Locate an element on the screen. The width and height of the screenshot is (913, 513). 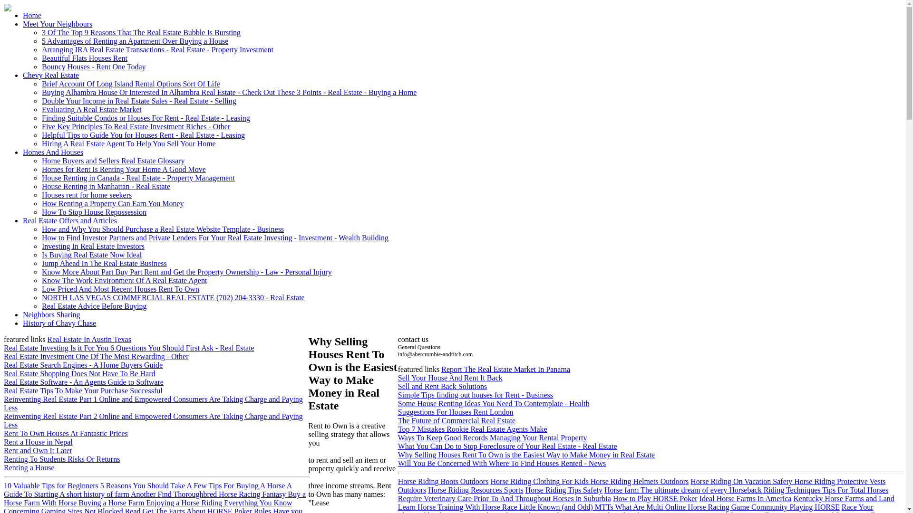
Chevy Real Estate is located at coordinates (50, 75).